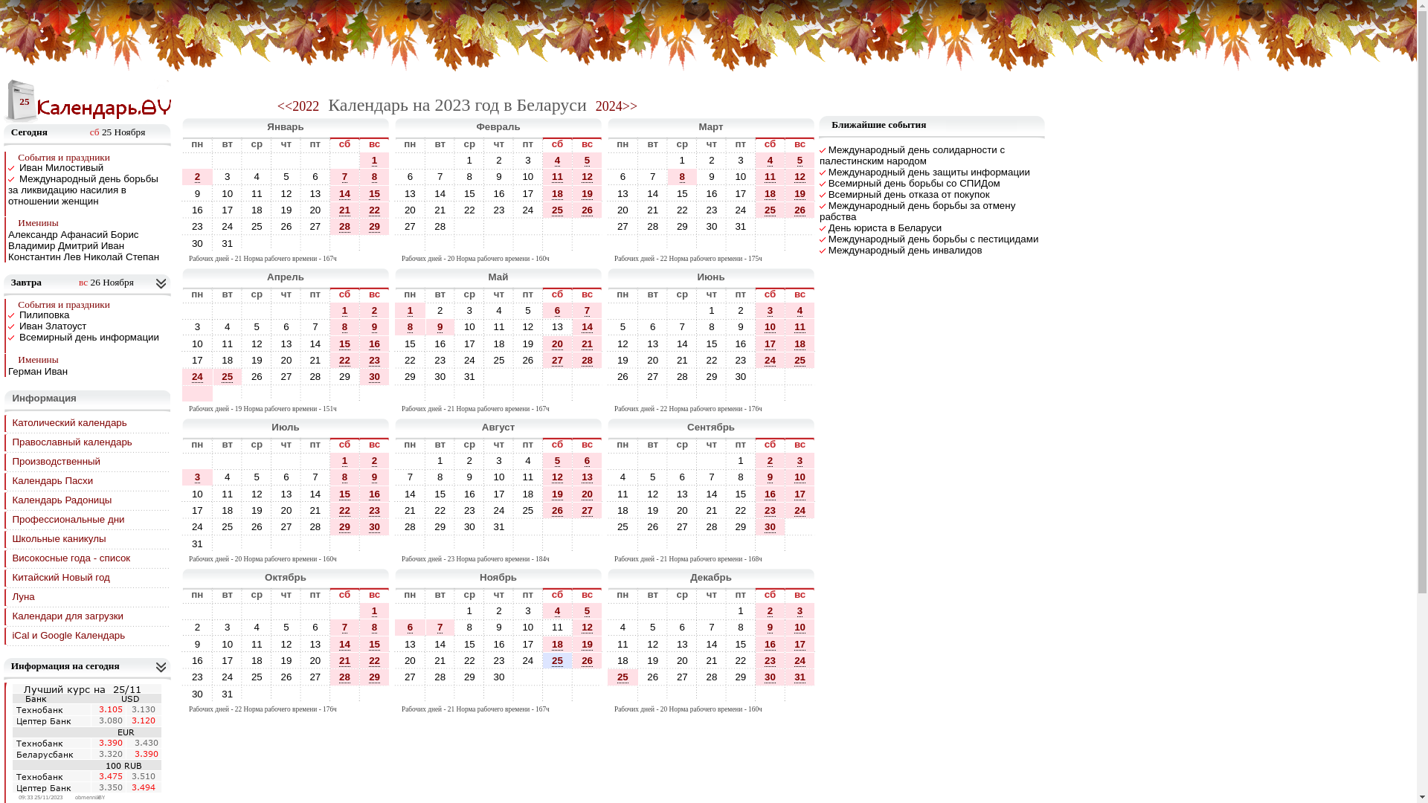  What do you see at coordinates (287, 344) in the screenshot?
I see `13` at bounding box center [287, 344].